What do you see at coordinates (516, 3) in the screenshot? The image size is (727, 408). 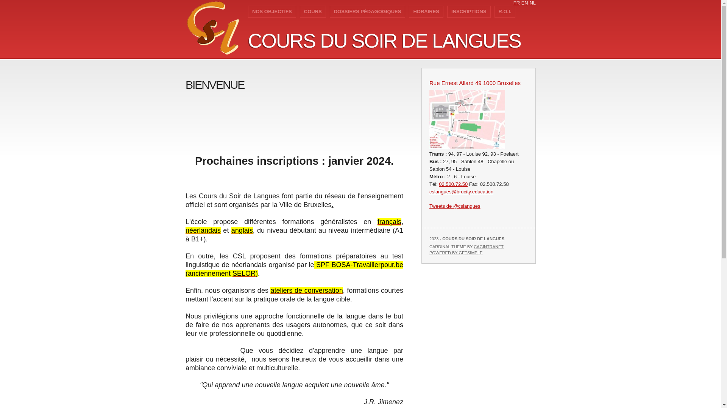 I see `FR` at bounding box center [516, 3].